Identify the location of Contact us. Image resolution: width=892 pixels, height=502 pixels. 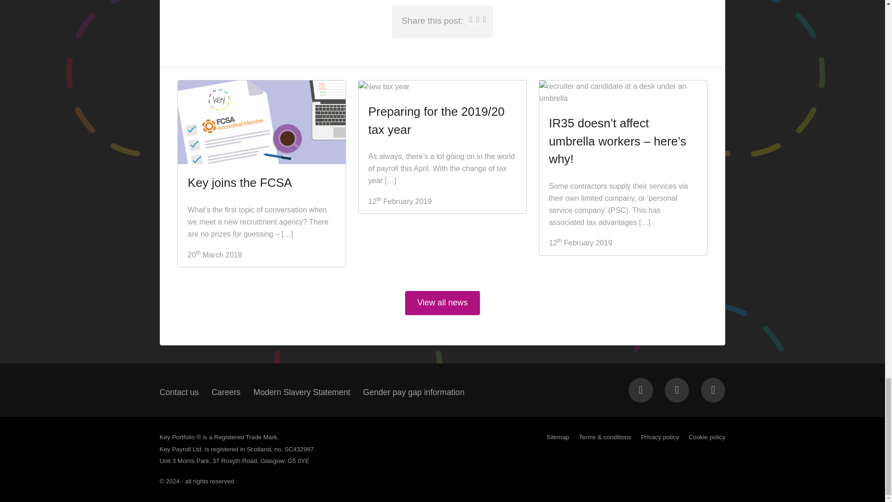
(179, 392).